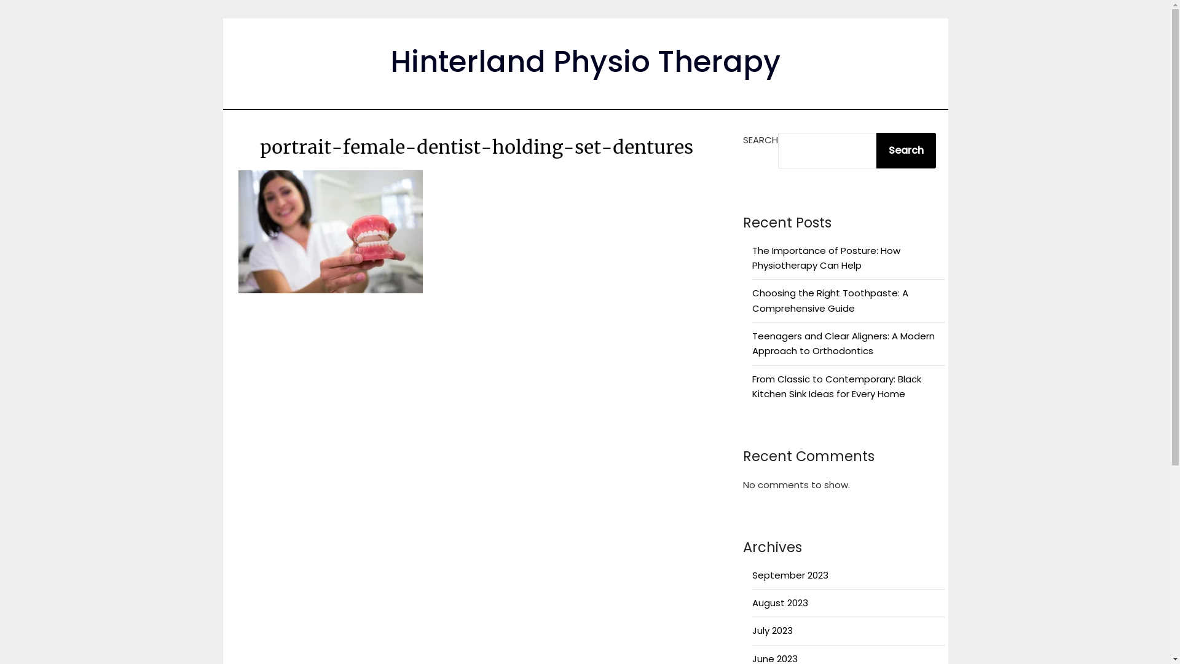 The height and width of the screenshot is (664, 1180). Describe the element at coordinates (781, 603) in the screenshot. I see `August 2023` at that location.